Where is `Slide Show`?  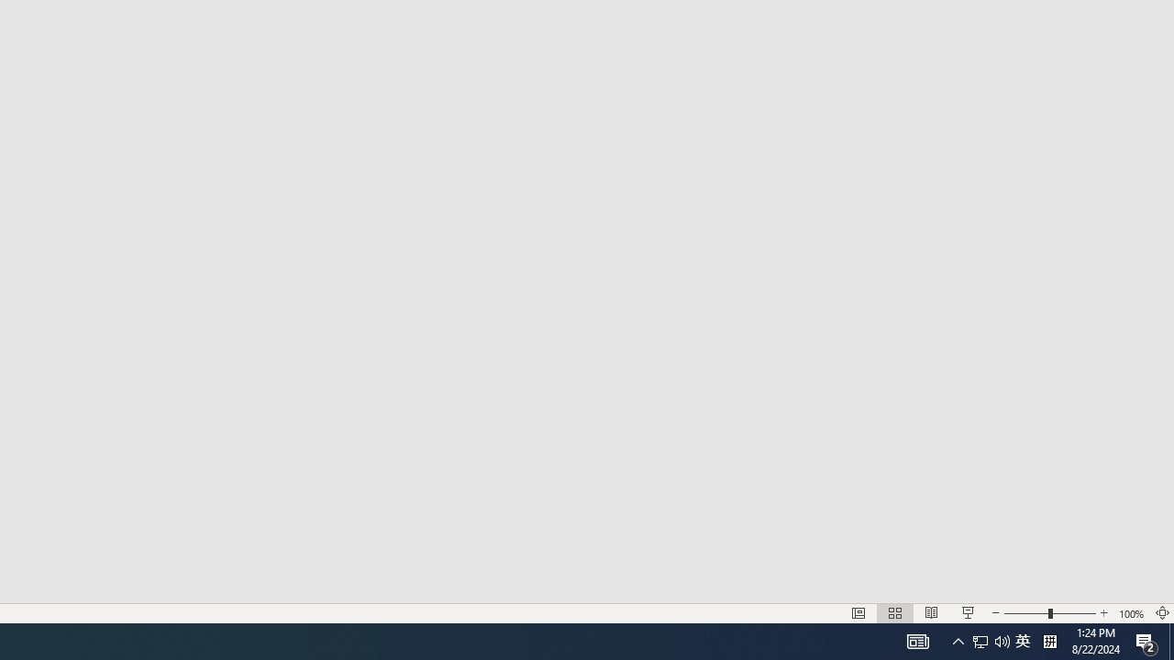
Slide Show is located at coordinates (895, 612).